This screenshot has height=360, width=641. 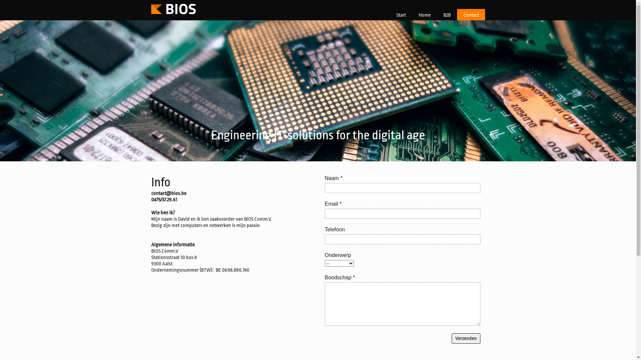 I want to click on Start, so click(x=401, y=15).